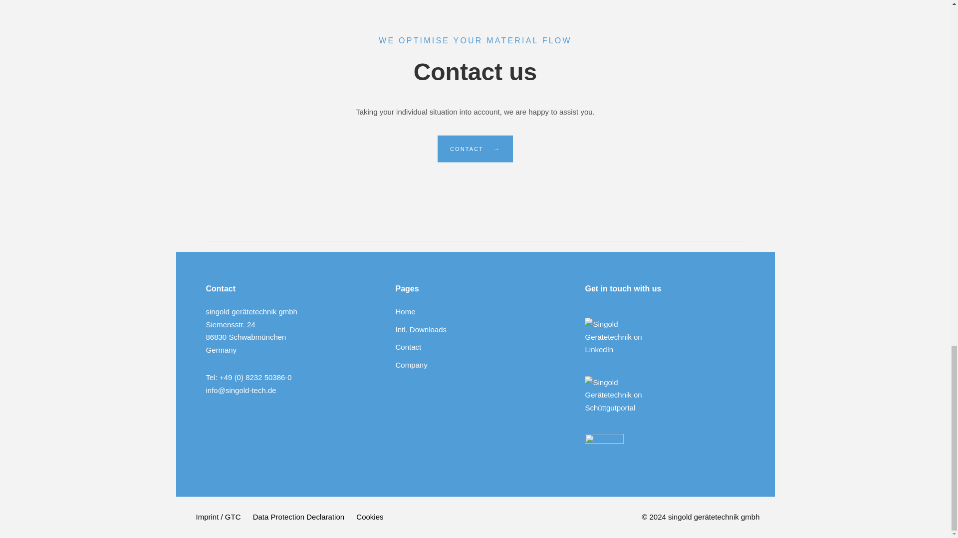  I want to click on Visit on LinkedIn, so click(622, 311).